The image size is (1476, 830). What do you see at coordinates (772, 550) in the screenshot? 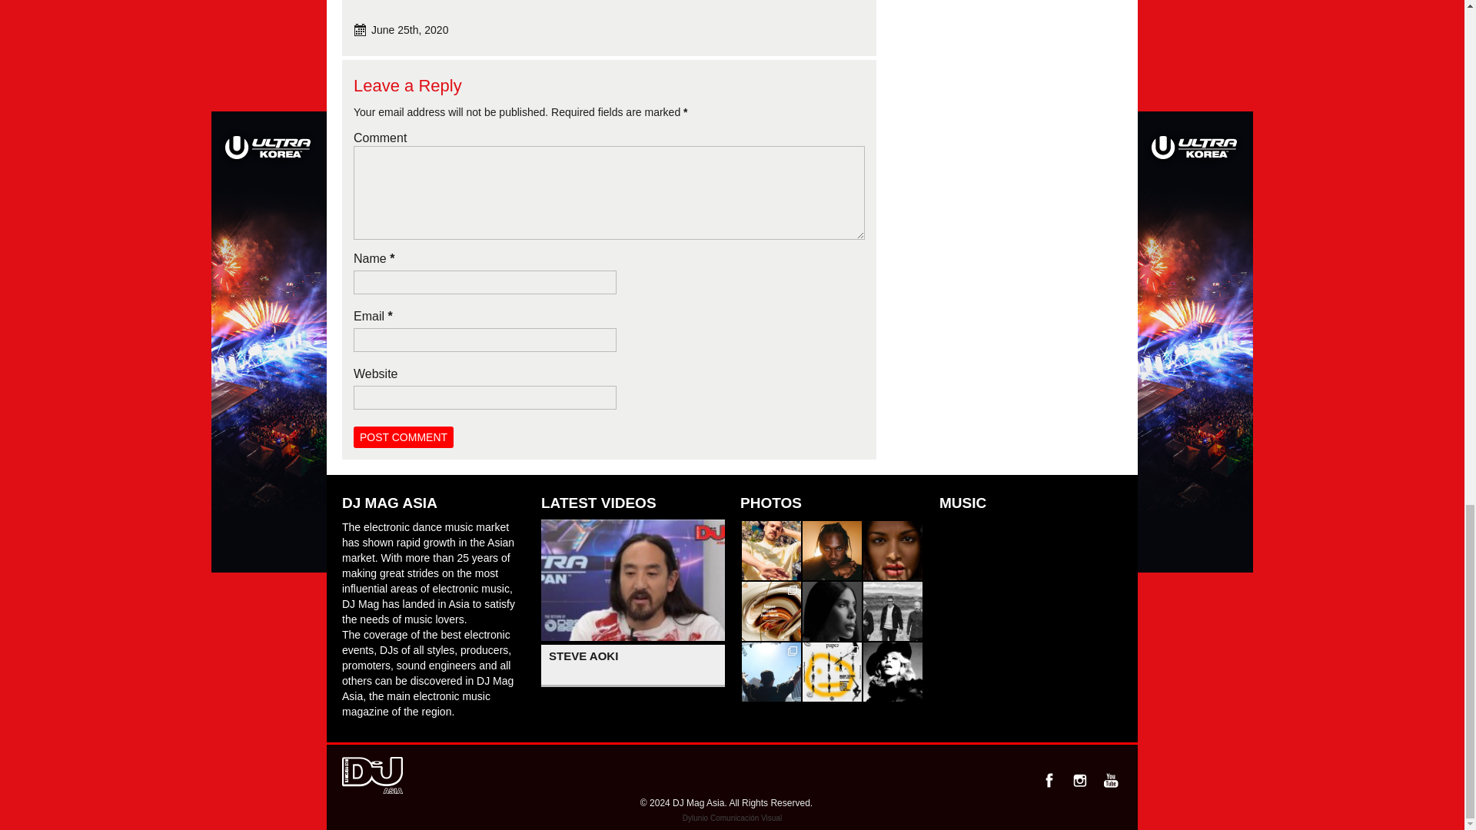
I see `MORGAN HISLOP AND ORCHID LINK UP ON NEW SINGLE` at bounding box center [772, 550].